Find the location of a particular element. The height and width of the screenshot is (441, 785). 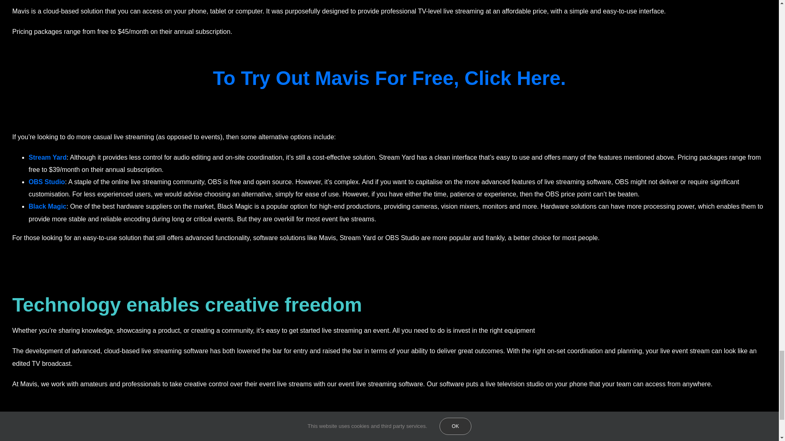

Stream Yard is located at coordinates (47, 157).